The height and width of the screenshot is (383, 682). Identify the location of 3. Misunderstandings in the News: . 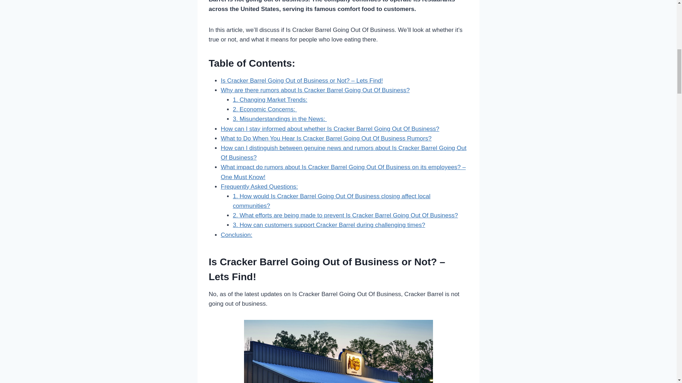
(280, 119).